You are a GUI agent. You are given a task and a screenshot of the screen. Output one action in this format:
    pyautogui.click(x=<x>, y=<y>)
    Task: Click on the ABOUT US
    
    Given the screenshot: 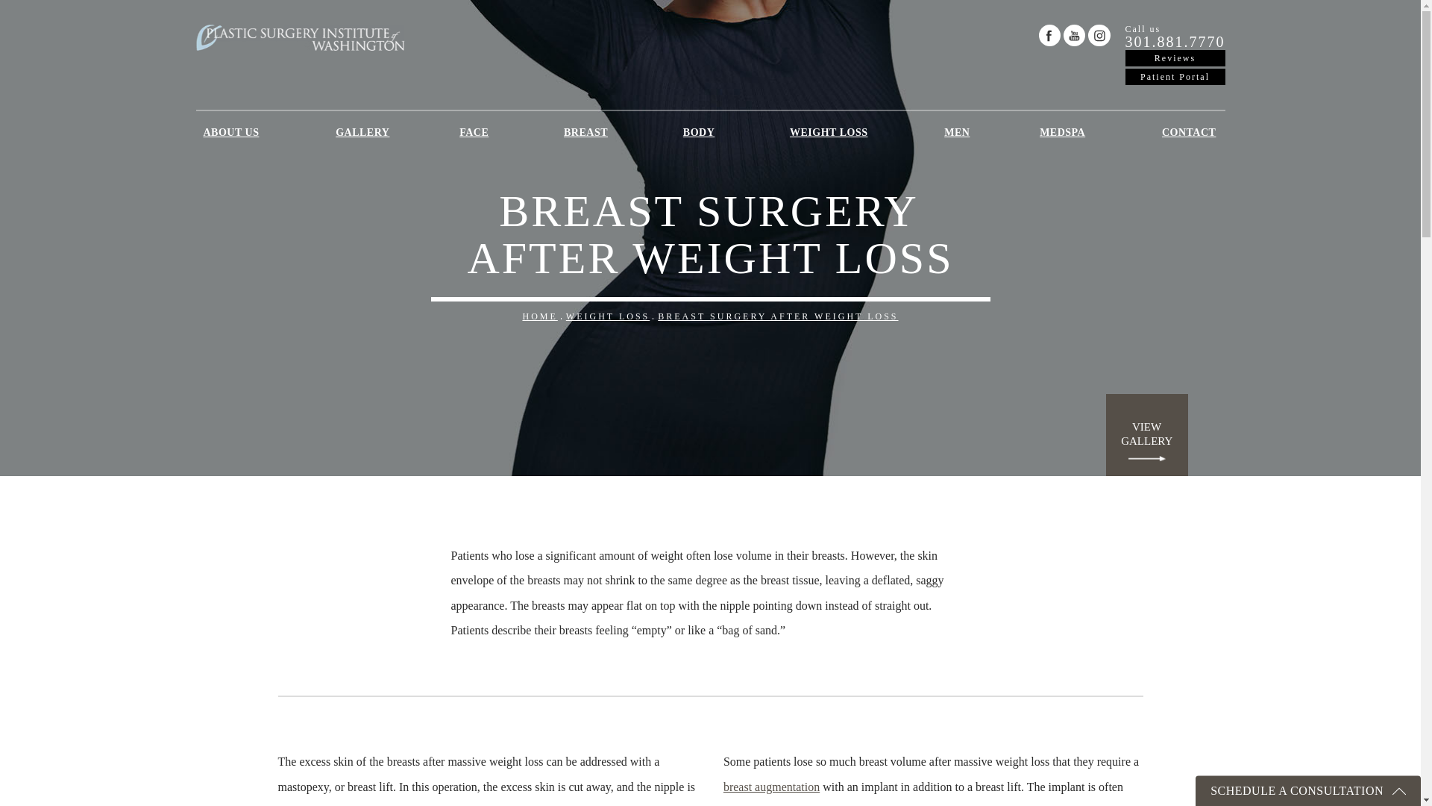 What is the action you would take?
    pyautogui.click(x=234, y=132)
    